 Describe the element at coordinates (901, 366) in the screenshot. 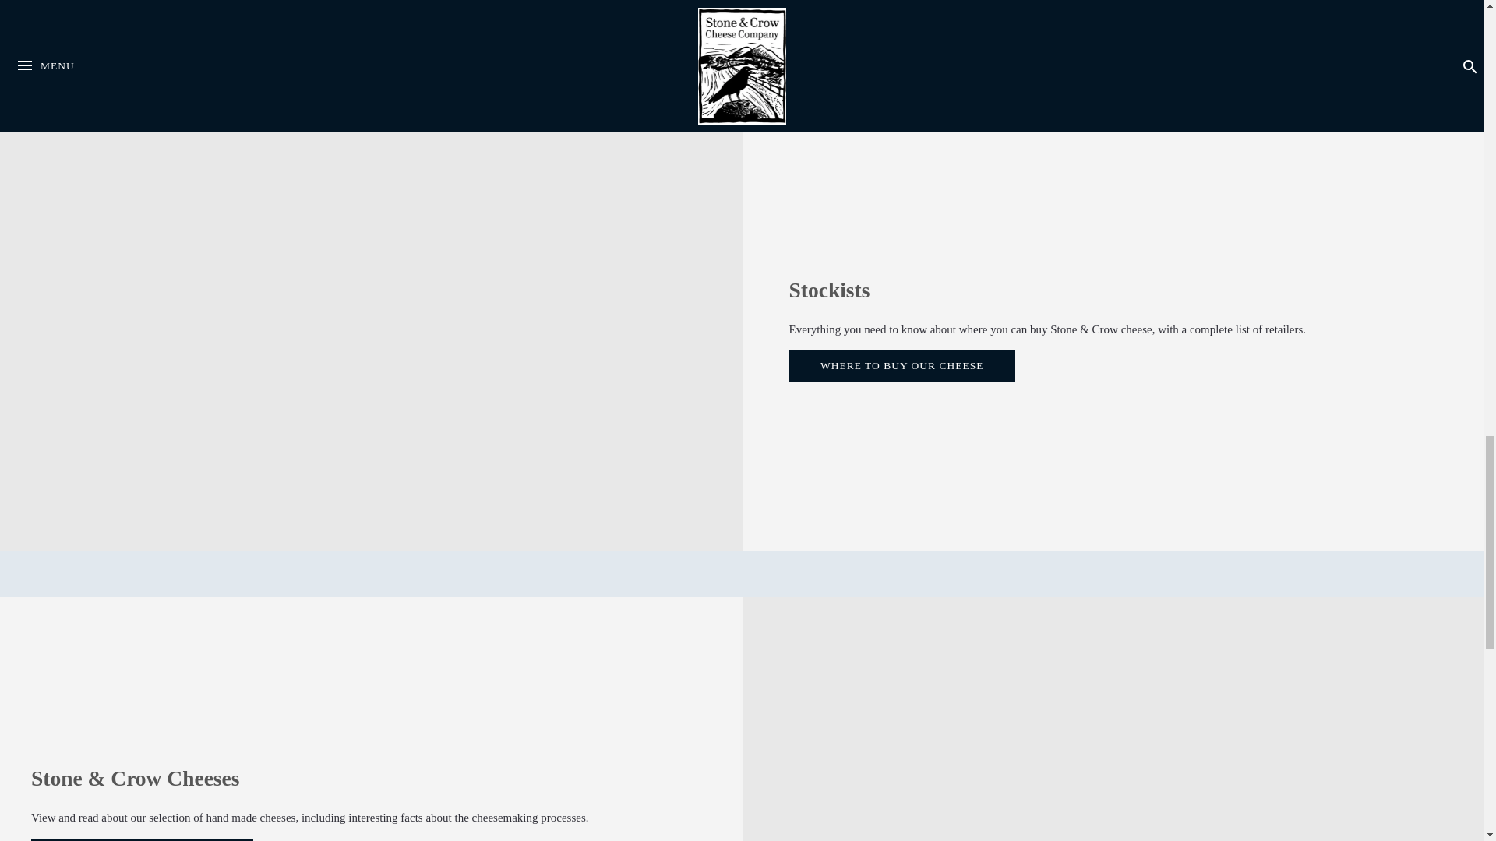

I see `WHERE TO BUY OUR CHEESE` at that location.